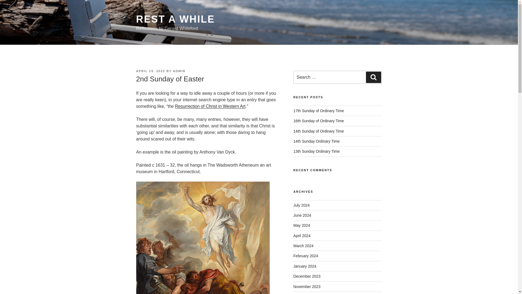 This screenshot has width=522, height=294. Describe the element at coordinates (302, 235) in the screenshot. I see `April 2024` at that location.